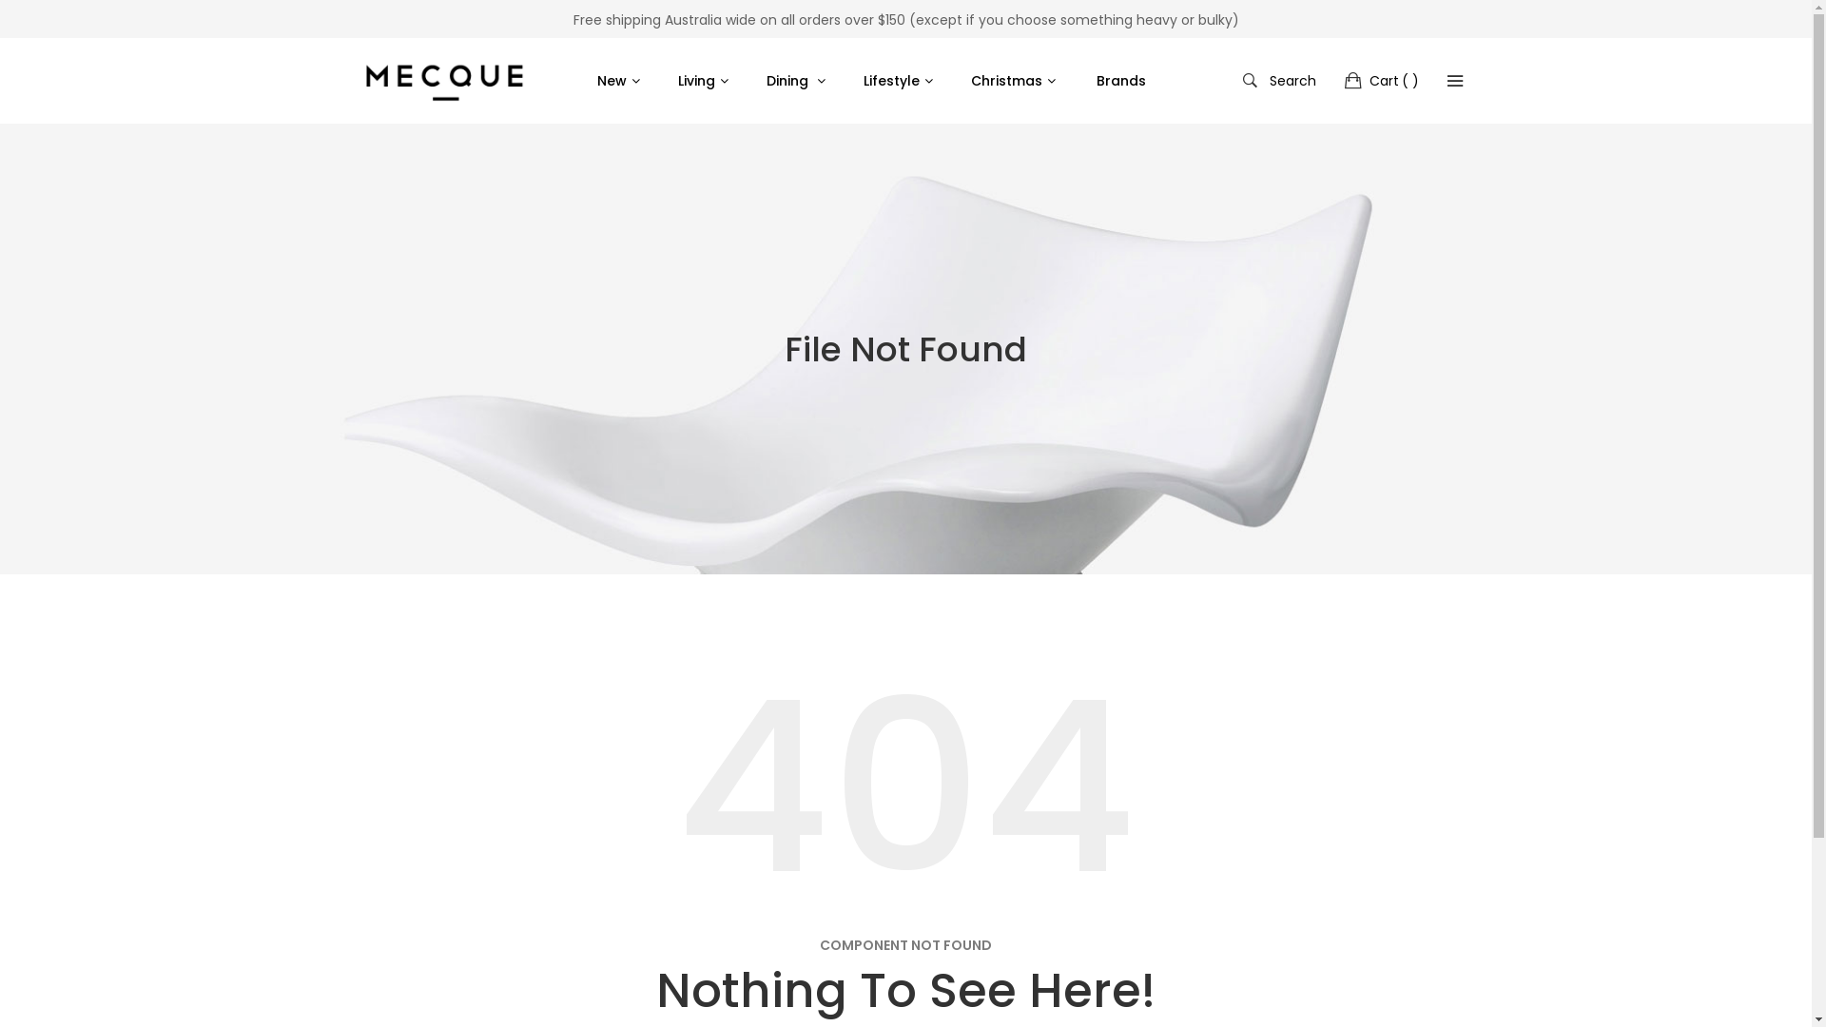 The image size is (1826, 1027). What do you see at coordinates (1017, 81) in the screenshot?
I see `Christmas` at bounding box center [1017, 81].